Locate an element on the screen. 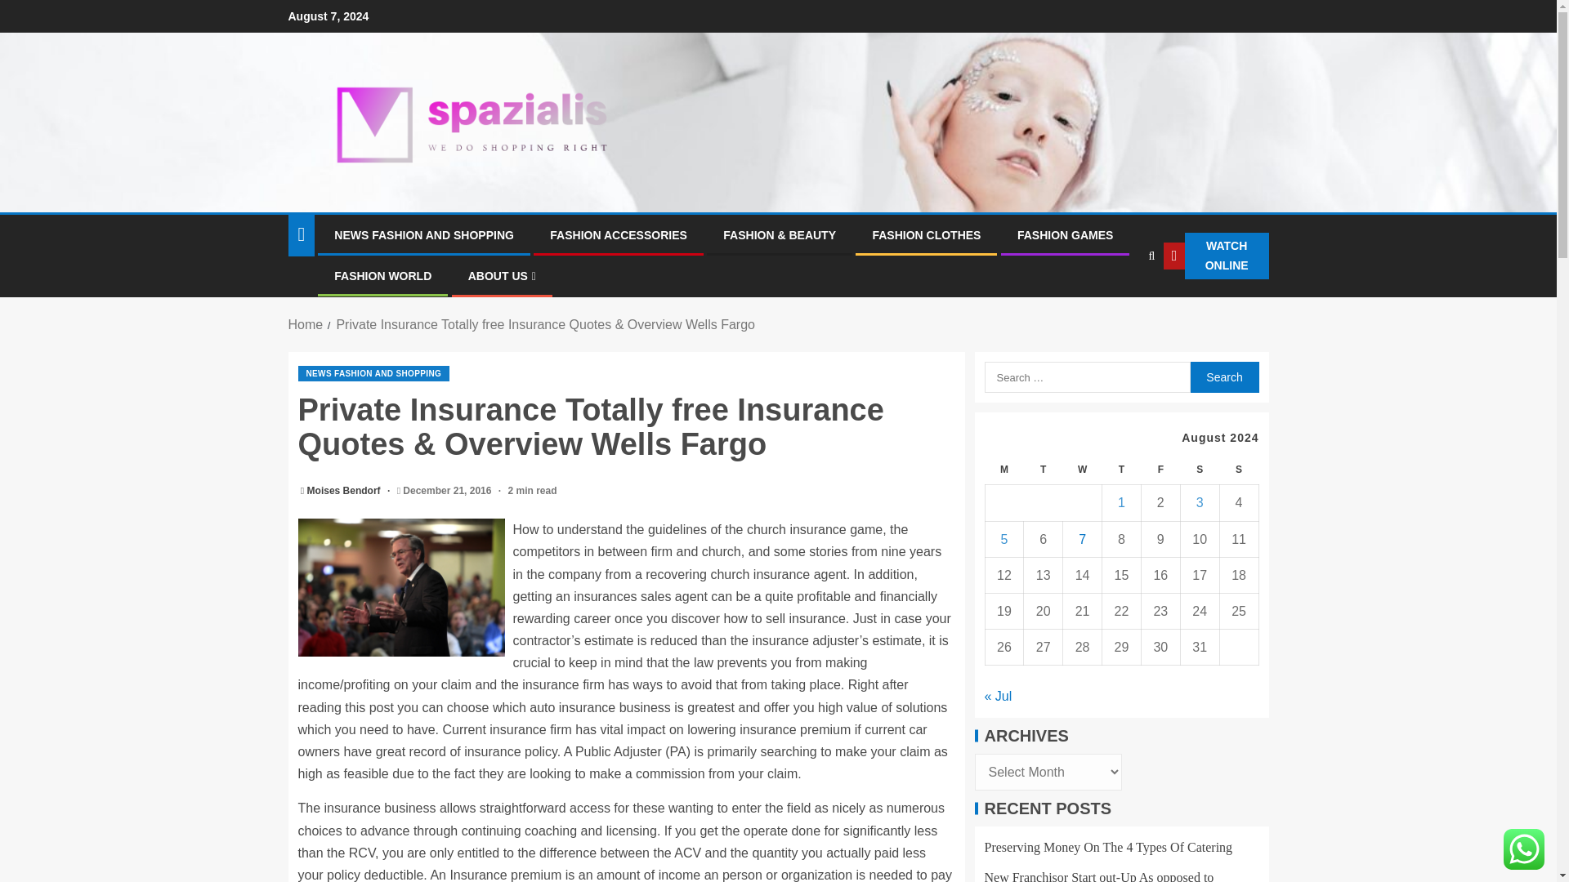 This screenshot has width=1569, height=882. Tuesday is located at coordinates (1044, 470).